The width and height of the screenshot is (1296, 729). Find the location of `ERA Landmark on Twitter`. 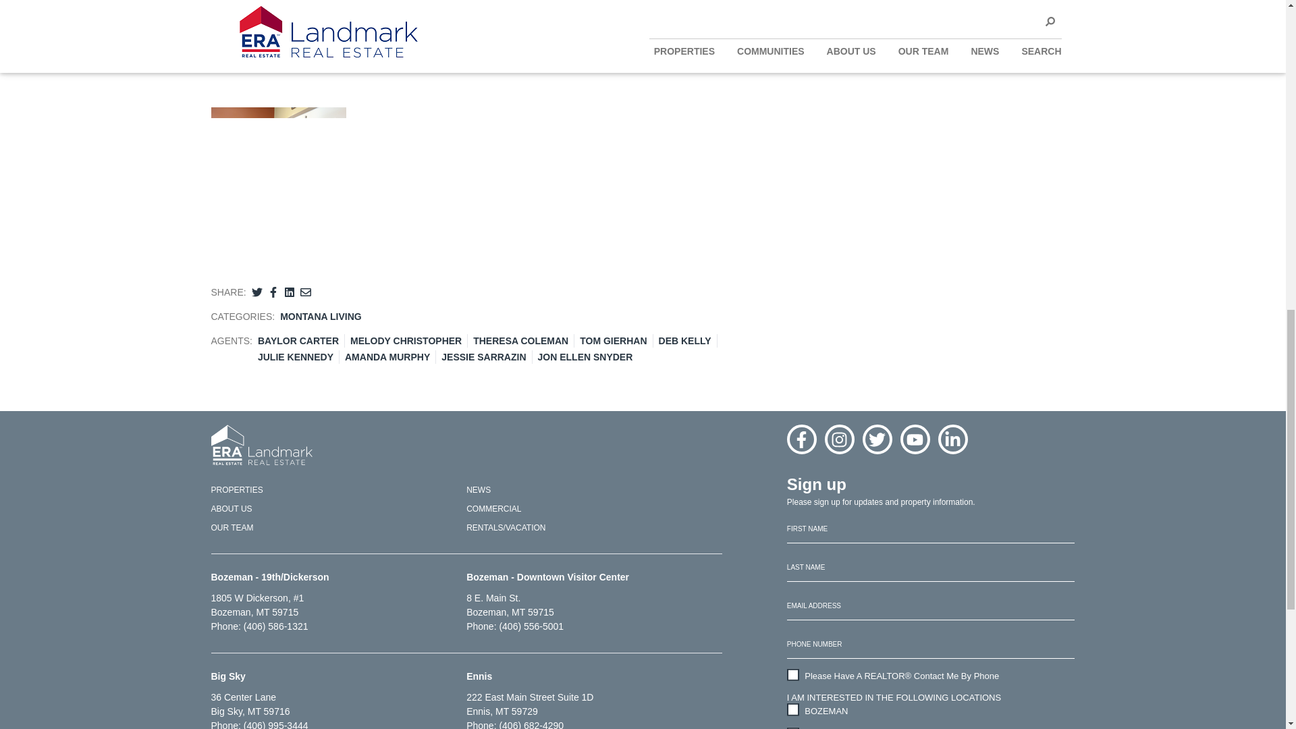

ERA Landmark on Twitter is located at coordinates (878, 439).